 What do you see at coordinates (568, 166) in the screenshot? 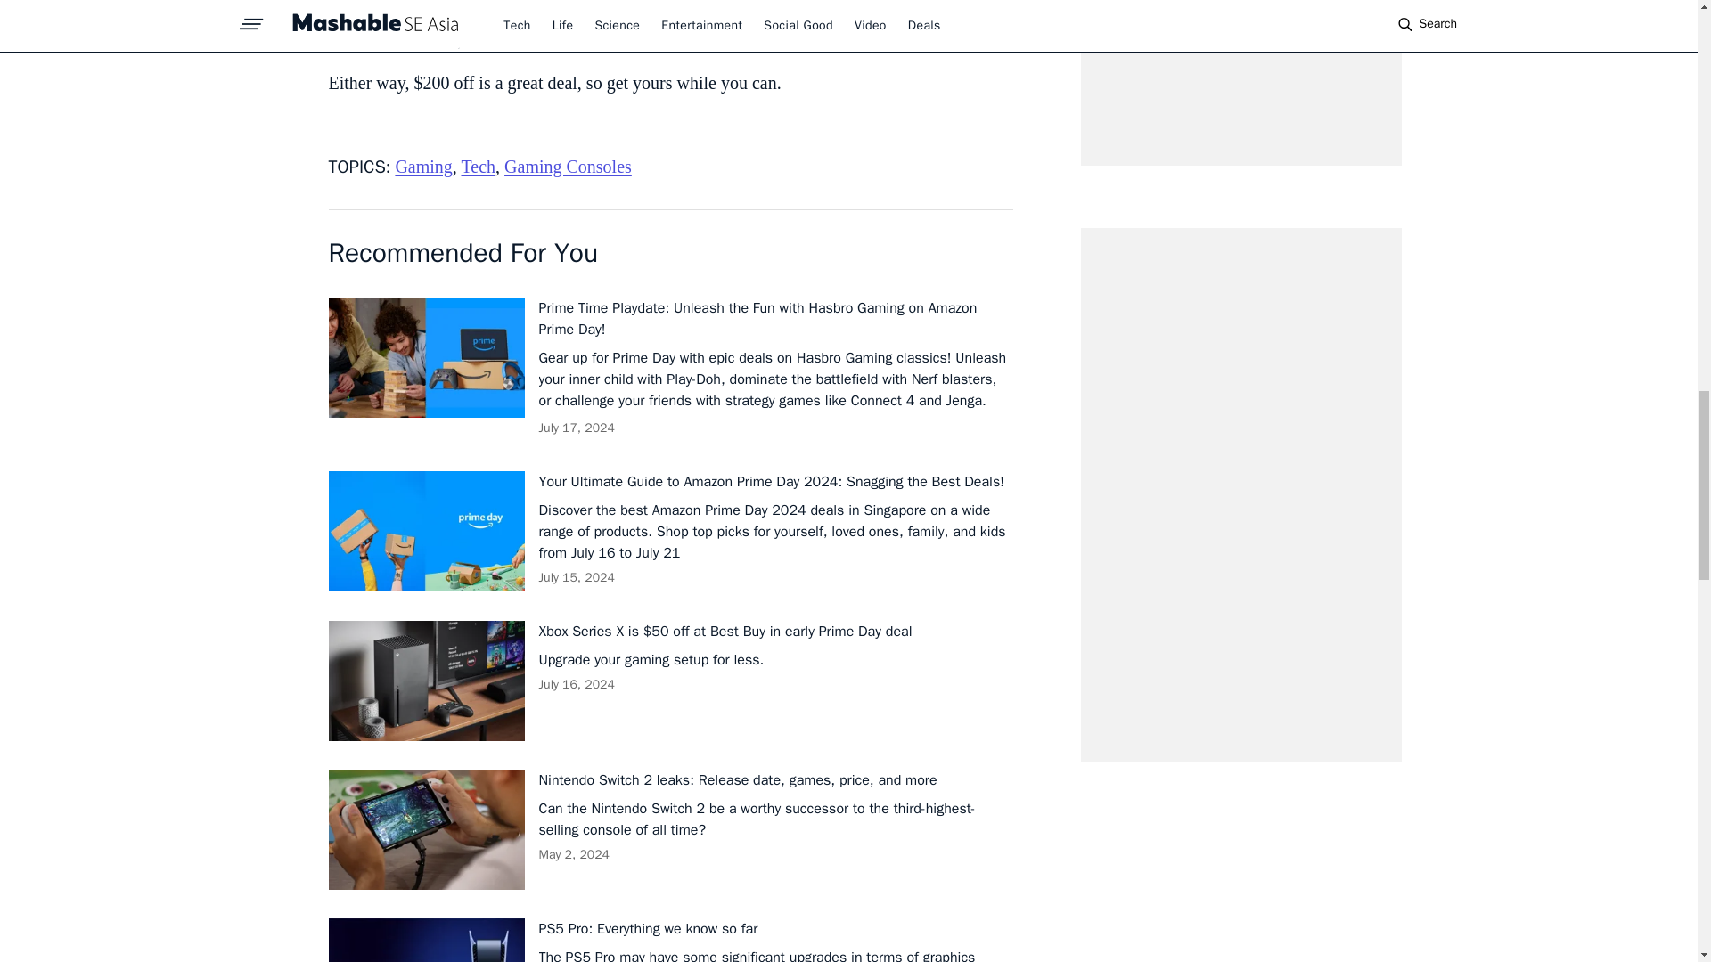
I see `Gaming Consoles` at bounding box center [568, 166].